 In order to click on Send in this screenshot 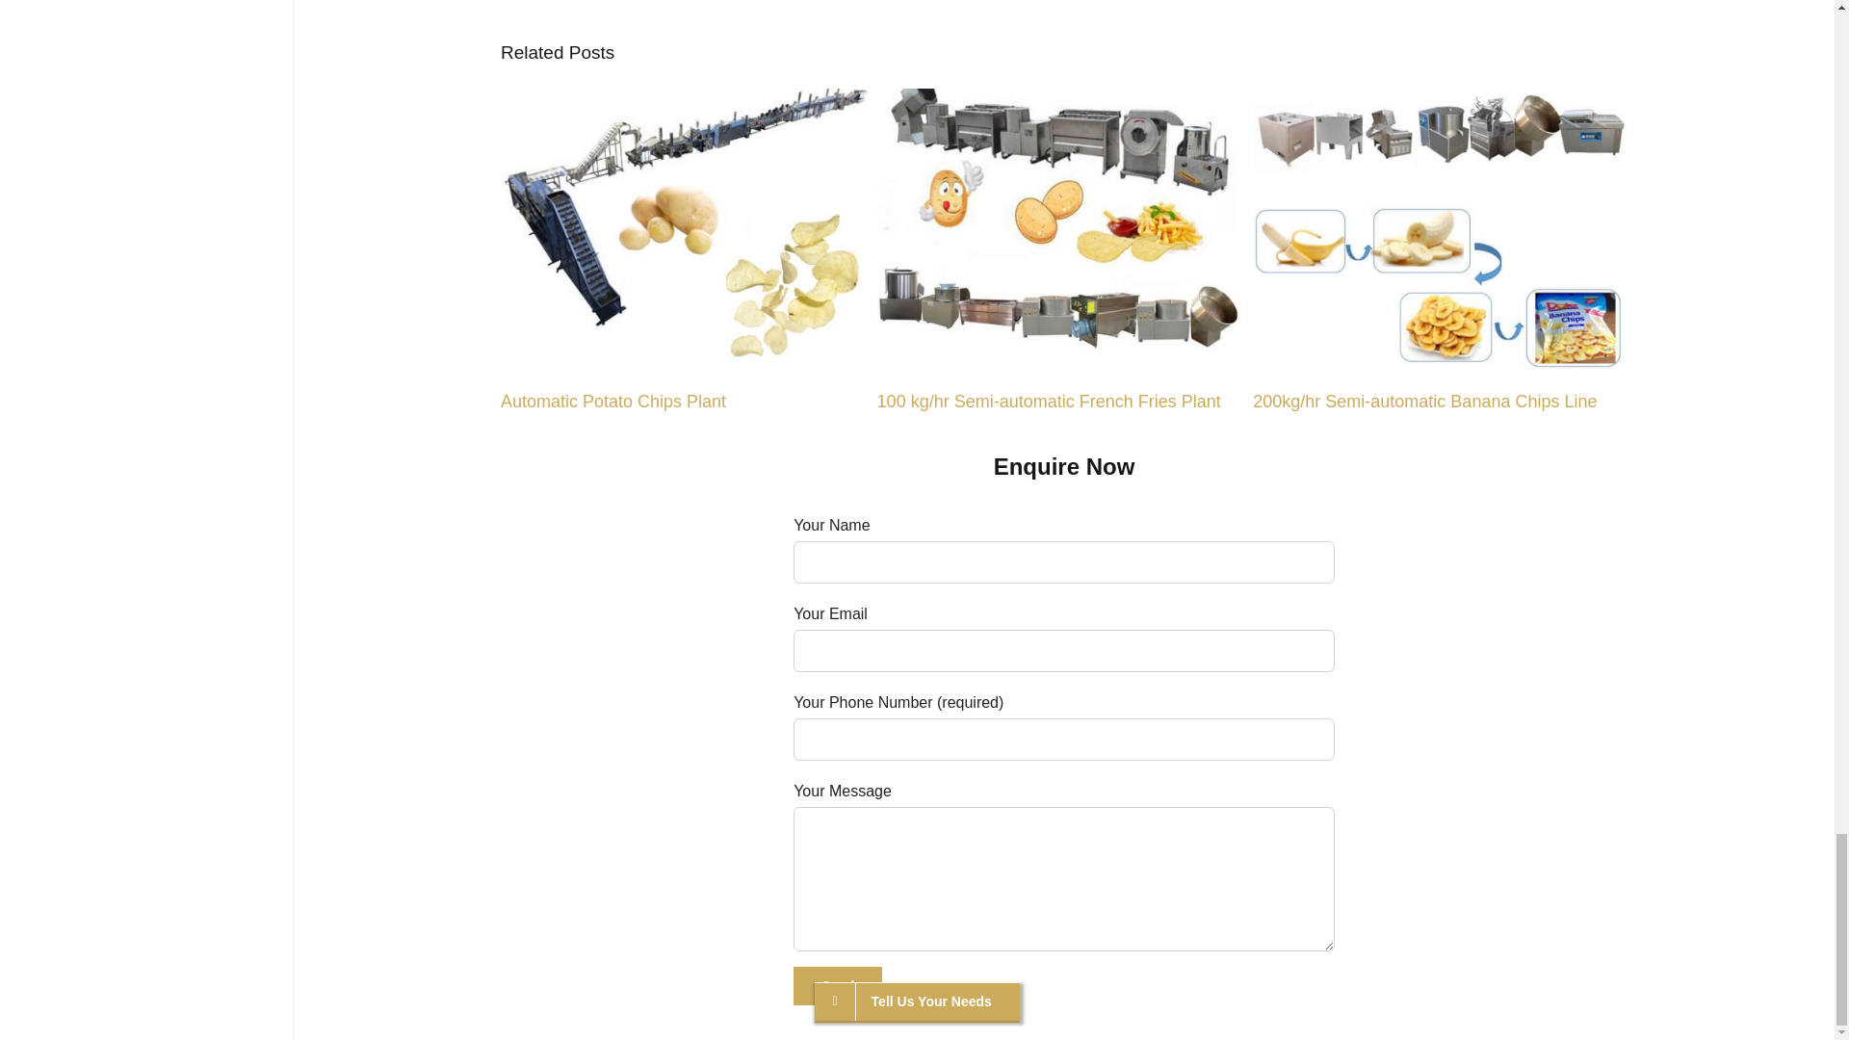, I will do `click(837, 986)`.